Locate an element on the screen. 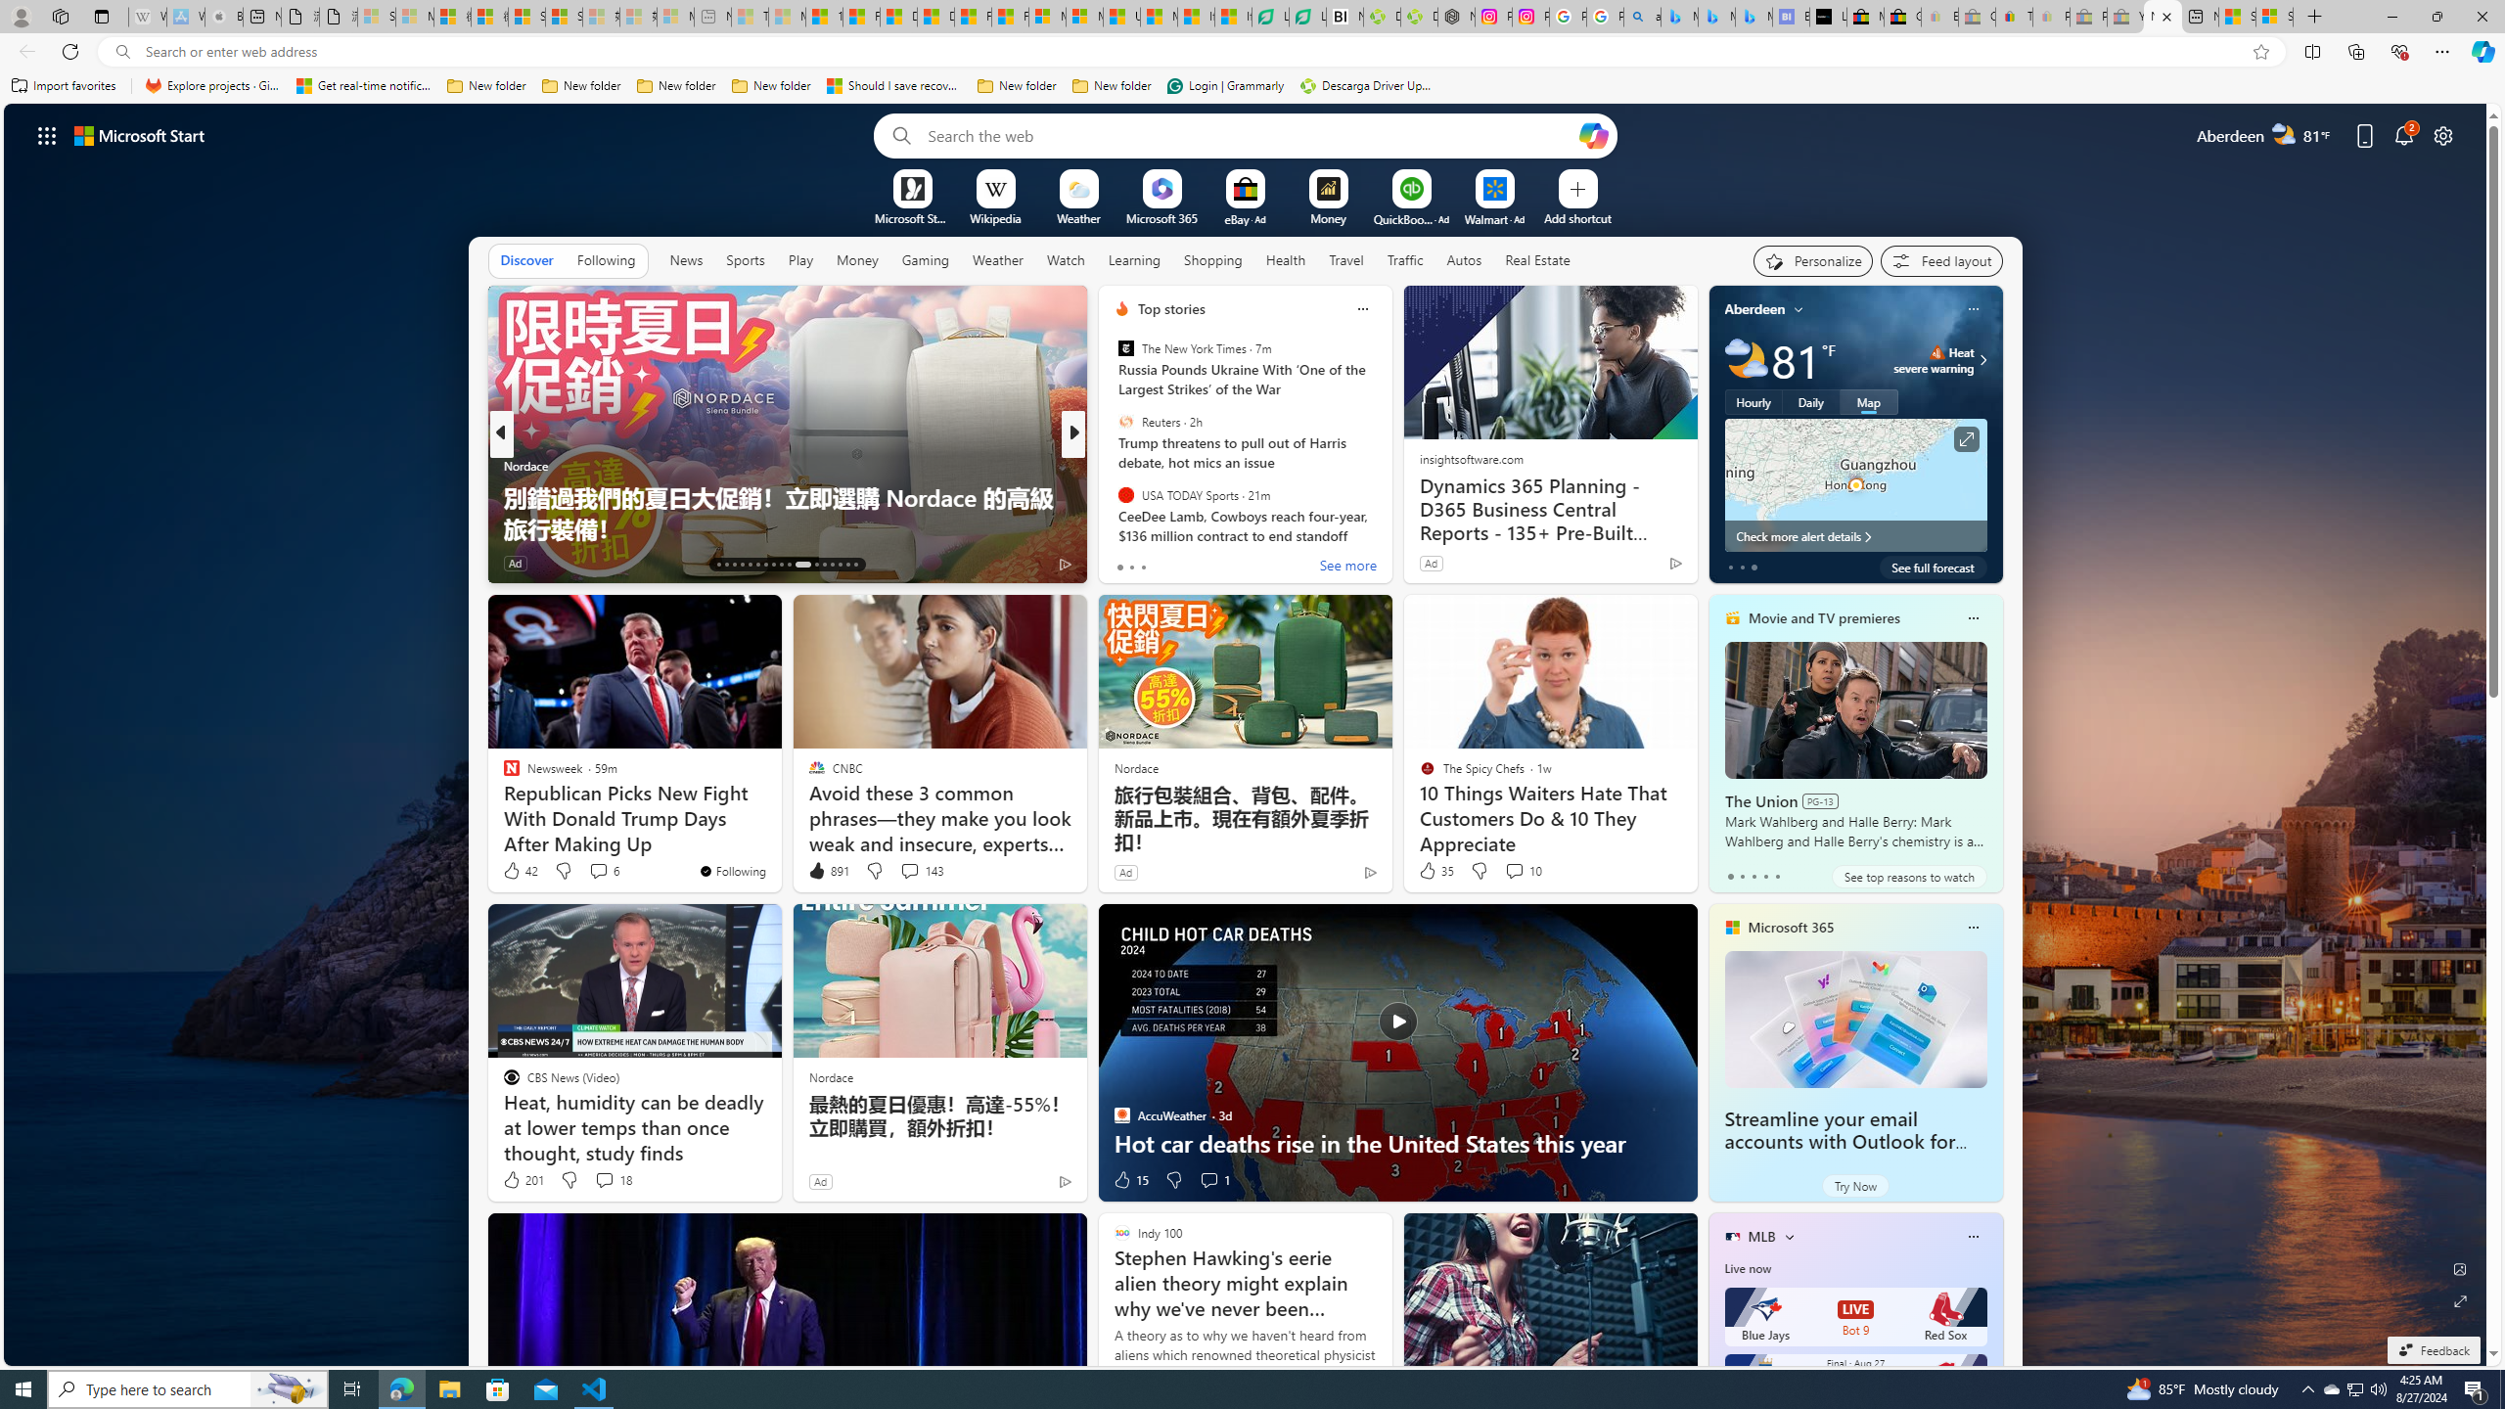 The height and width of the screenshot is (1409, 2505). 201 Like is located at coordinates (523, 1180).